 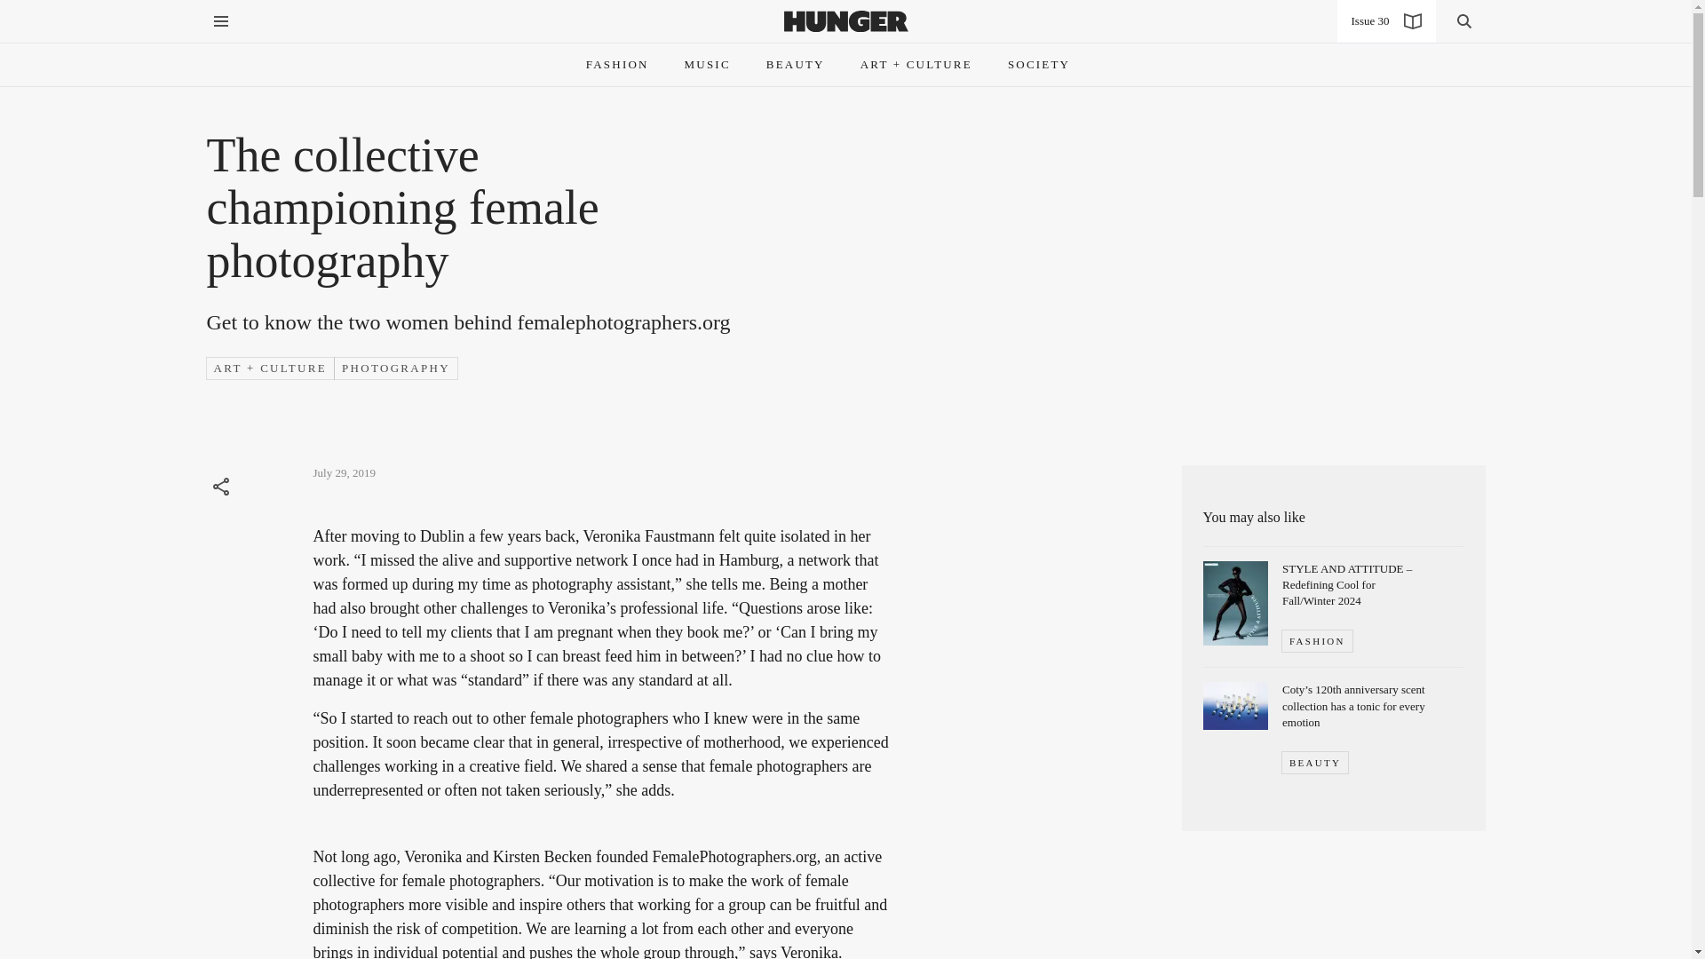 I want to click on BEAUTY, so click(x=1314, y=763).